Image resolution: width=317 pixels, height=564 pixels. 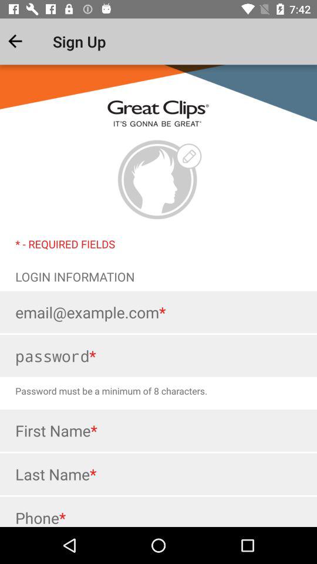 What do you see at coordinates (158, 312) in the screenshot?
I see `enter email` at bounding box center [158, 312].